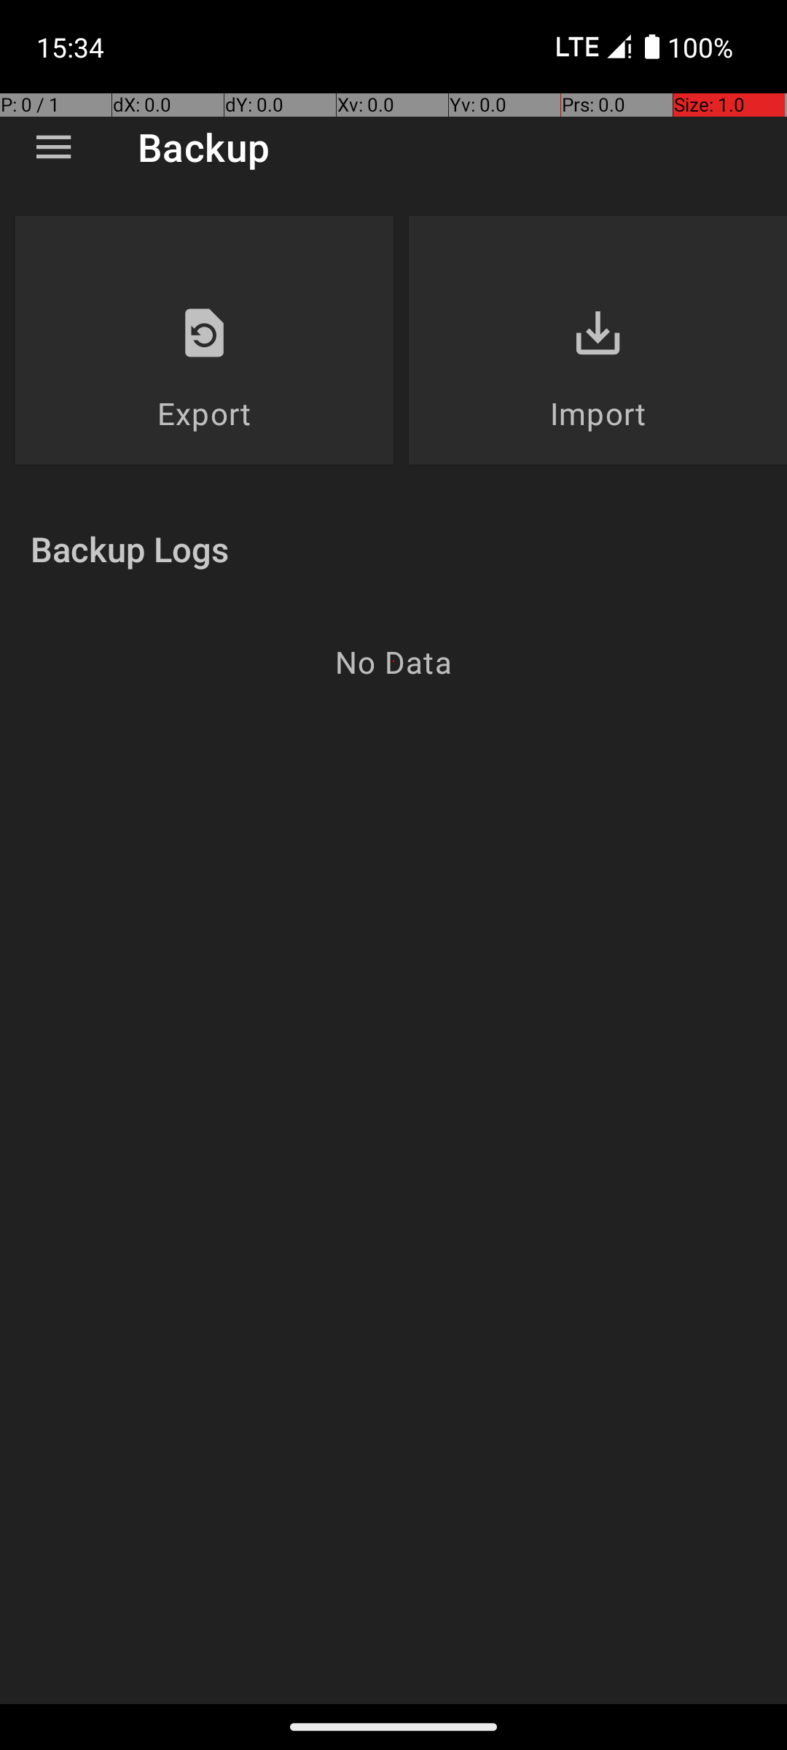 This screenshot has width=787, height=1750. What do you see at coordinates (204, 413) in the screenshot?
I see `Export` at bounding box center [204, 413].